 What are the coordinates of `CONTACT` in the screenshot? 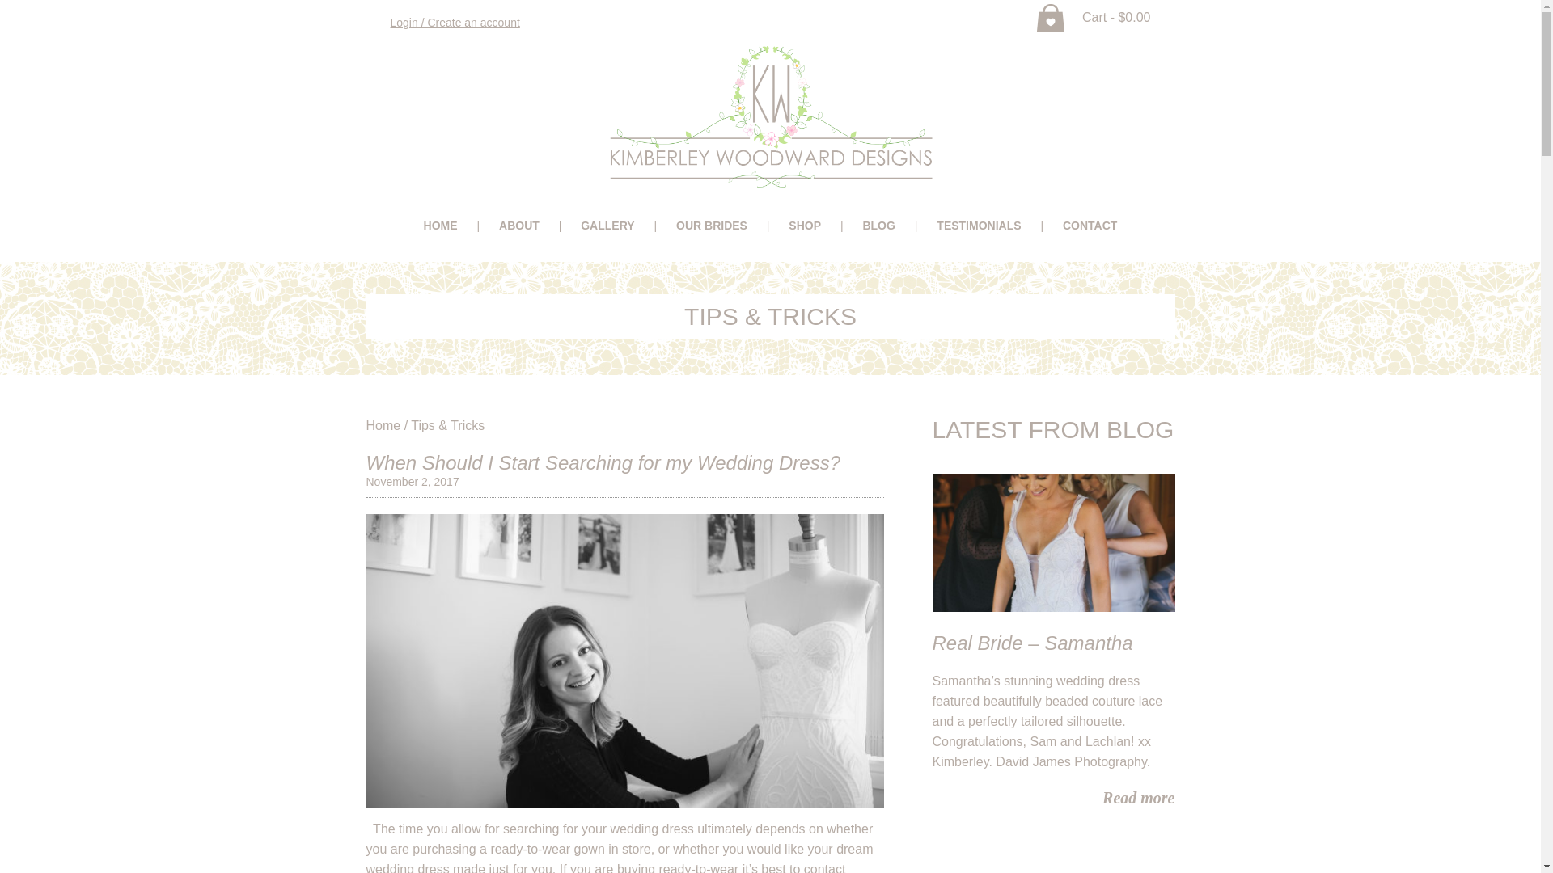 It's located at (1090, 226).